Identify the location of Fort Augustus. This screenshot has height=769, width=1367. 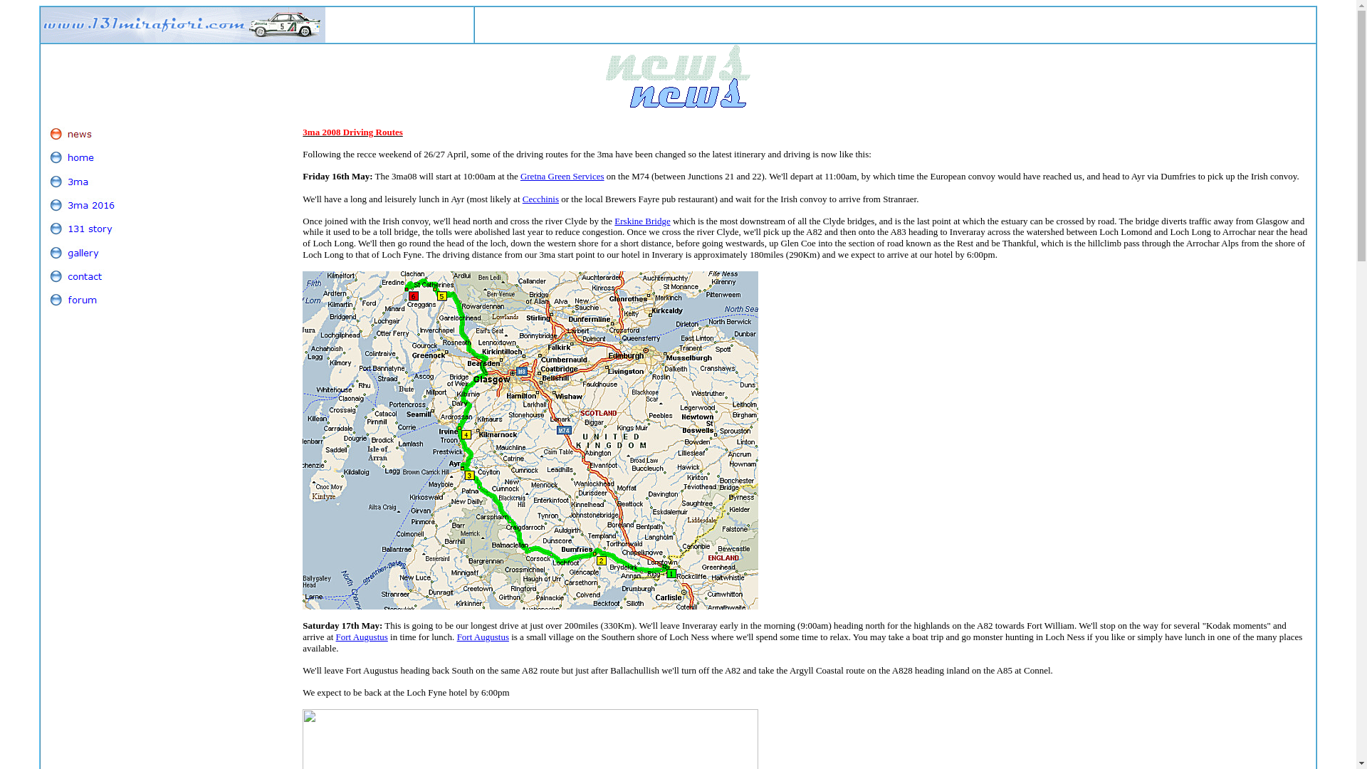
(483, 637).